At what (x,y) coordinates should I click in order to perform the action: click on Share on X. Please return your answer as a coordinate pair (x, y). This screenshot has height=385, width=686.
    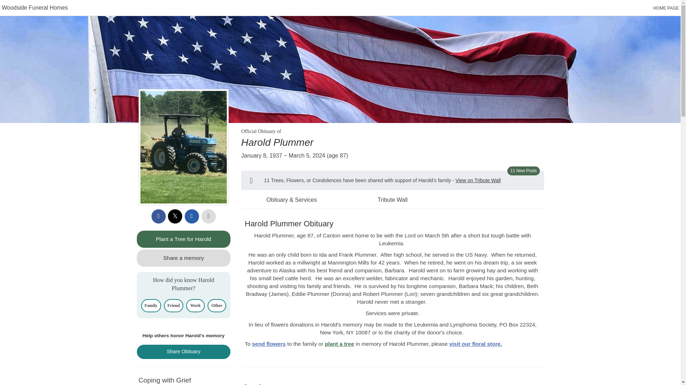
    Looking at the image, I should click on (175, 216).